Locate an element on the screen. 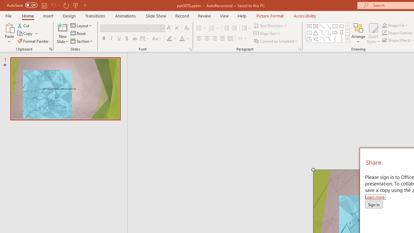 Image resolution: width=414 pixels, height=233 pixels. Learn more is located at coordinates (375, 197).